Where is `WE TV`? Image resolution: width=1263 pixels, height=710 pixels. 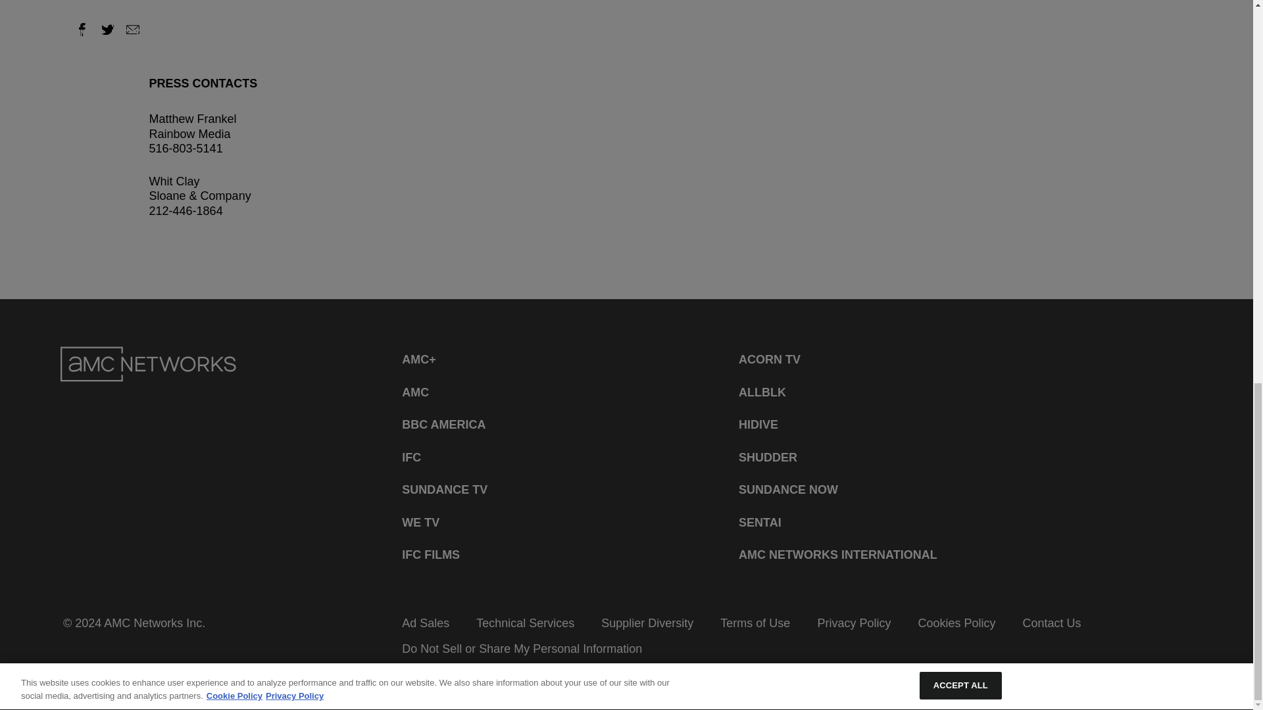
WE TV is located at coordinates (420, 523).